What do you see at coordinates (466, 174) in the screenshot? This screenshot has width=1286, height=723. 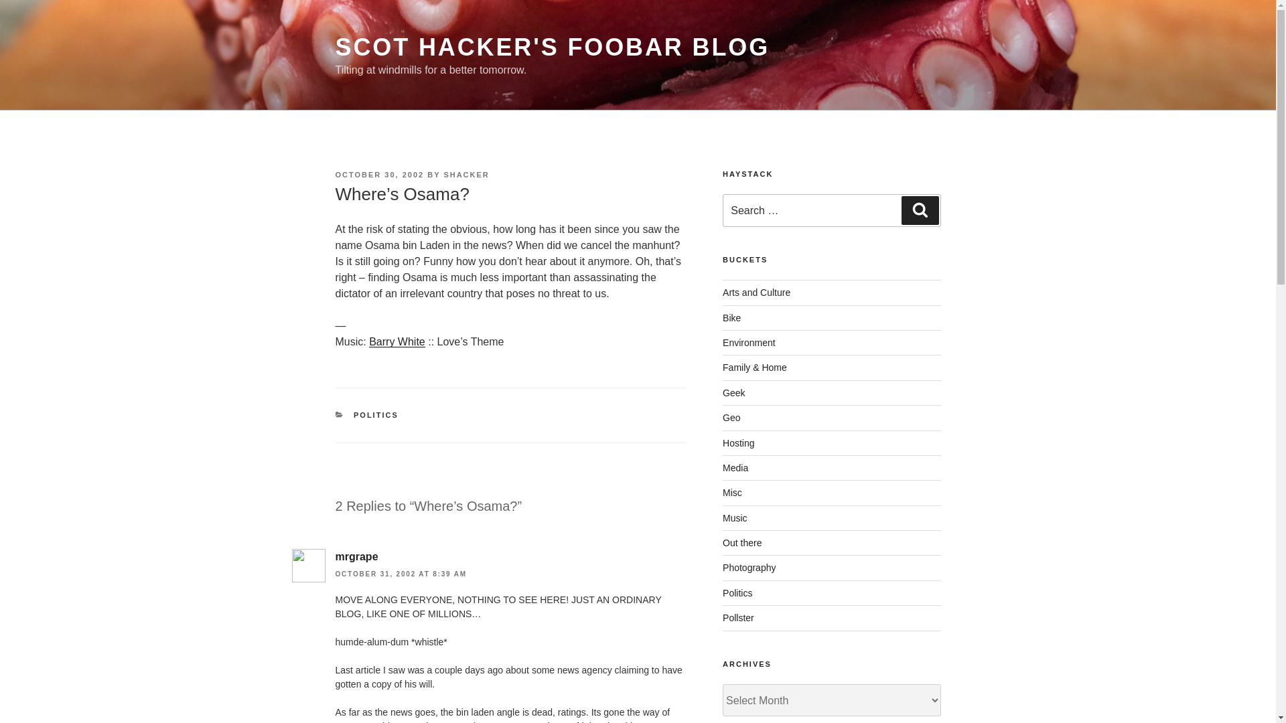 I see `SHACKER` at bounding box center [466, 174].